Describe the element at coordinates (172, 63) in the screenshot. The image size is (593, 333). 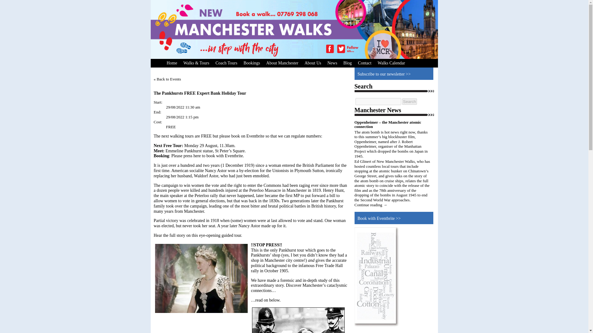
I see `Home` at that location.